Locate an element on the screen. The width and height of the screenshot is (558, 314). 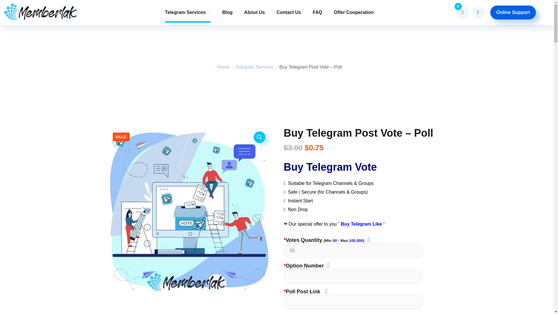
Home is located at coordinates (223, 67).